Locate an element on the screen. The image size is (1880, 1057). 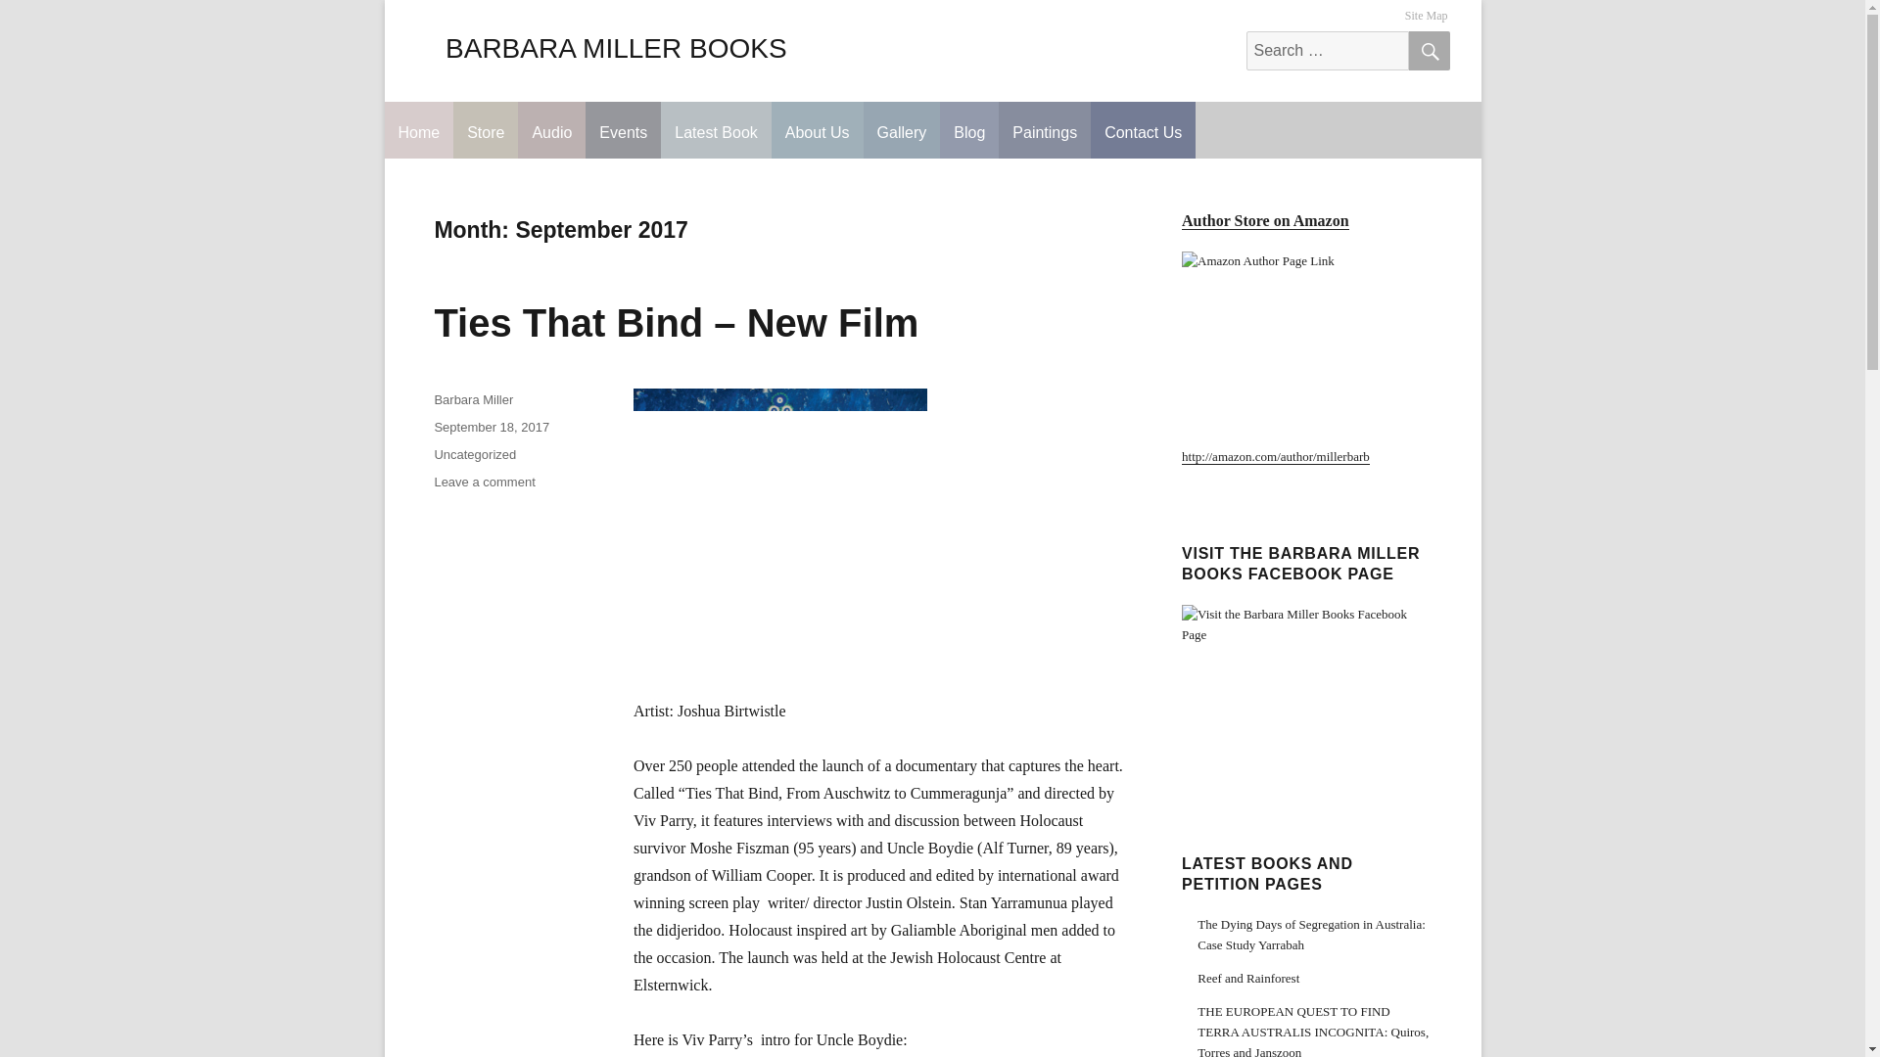
Audio is located at coordinates (551, 129).